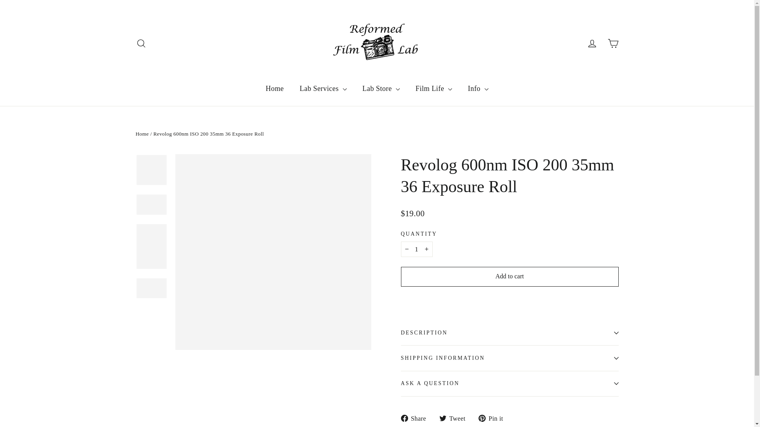  What do you see at coordinates (455, 418) in the screenshot?
I see `Tweet on Twitter` at bounding box center [455, 418].